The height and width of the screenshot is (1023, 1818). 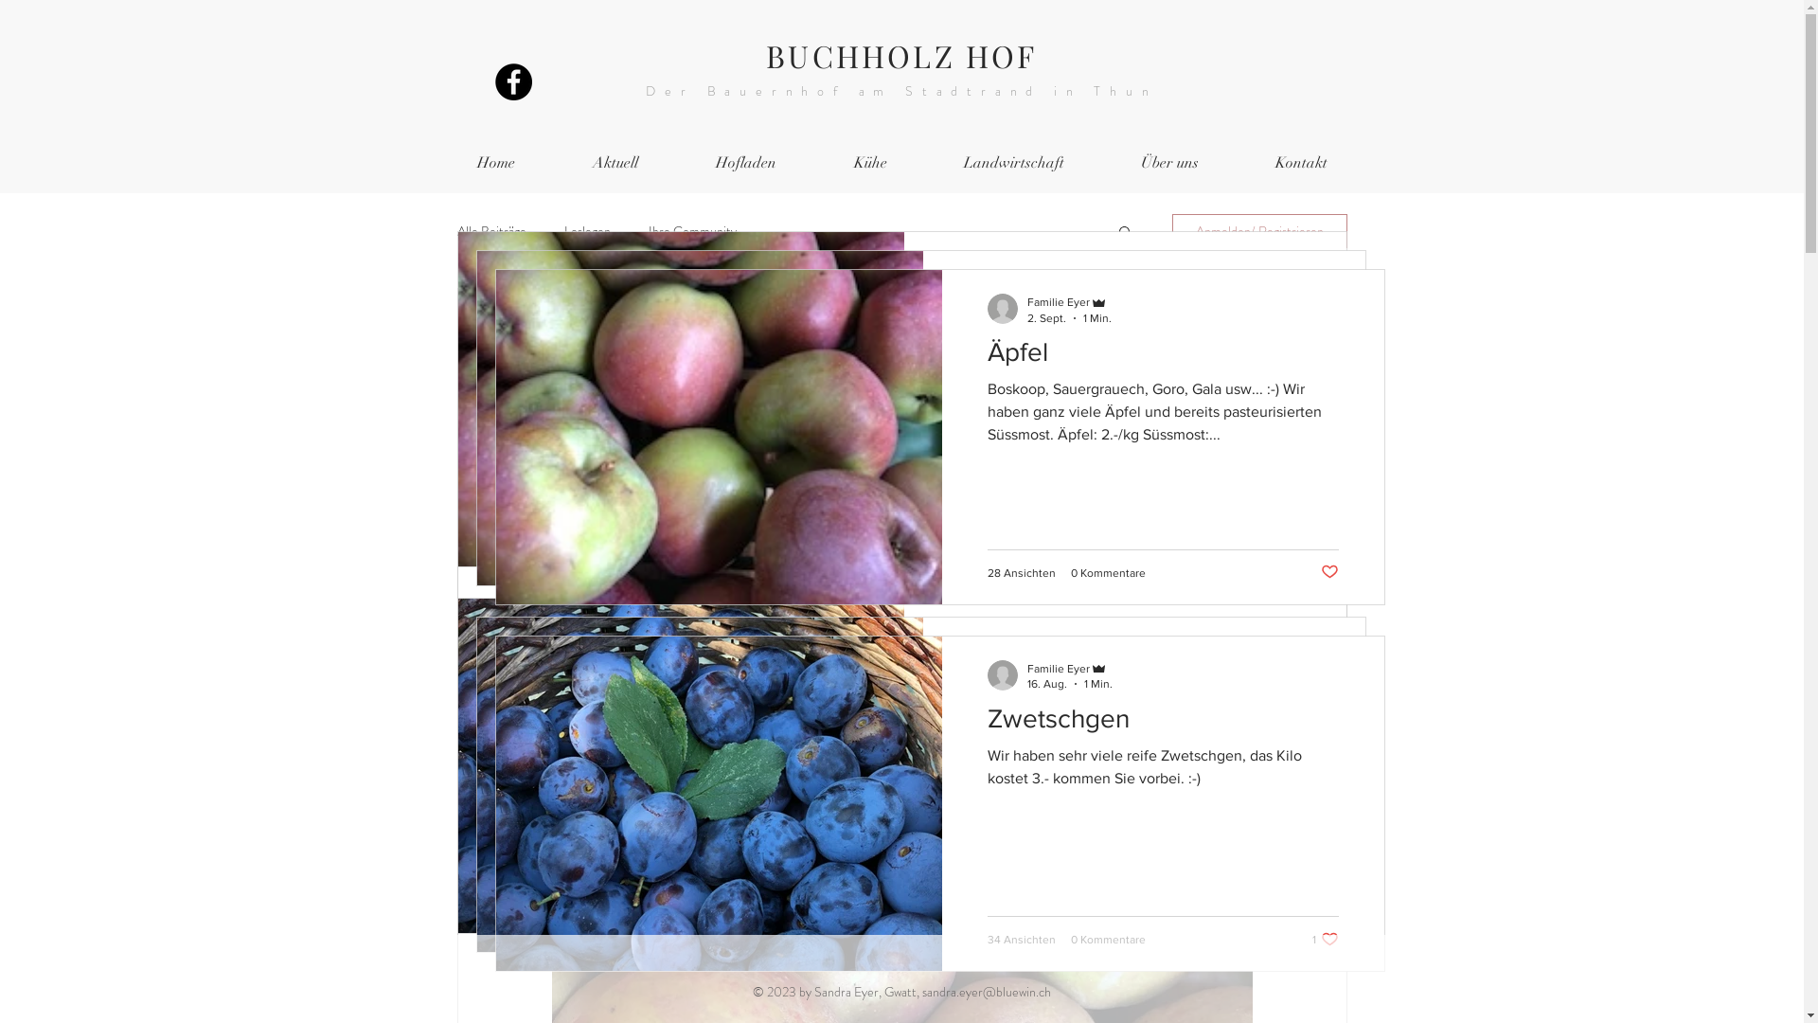 What do you see at coordinates (1301, 163) in the screenshot?
I see `Kontakt` at bounding box center [1301, 163].